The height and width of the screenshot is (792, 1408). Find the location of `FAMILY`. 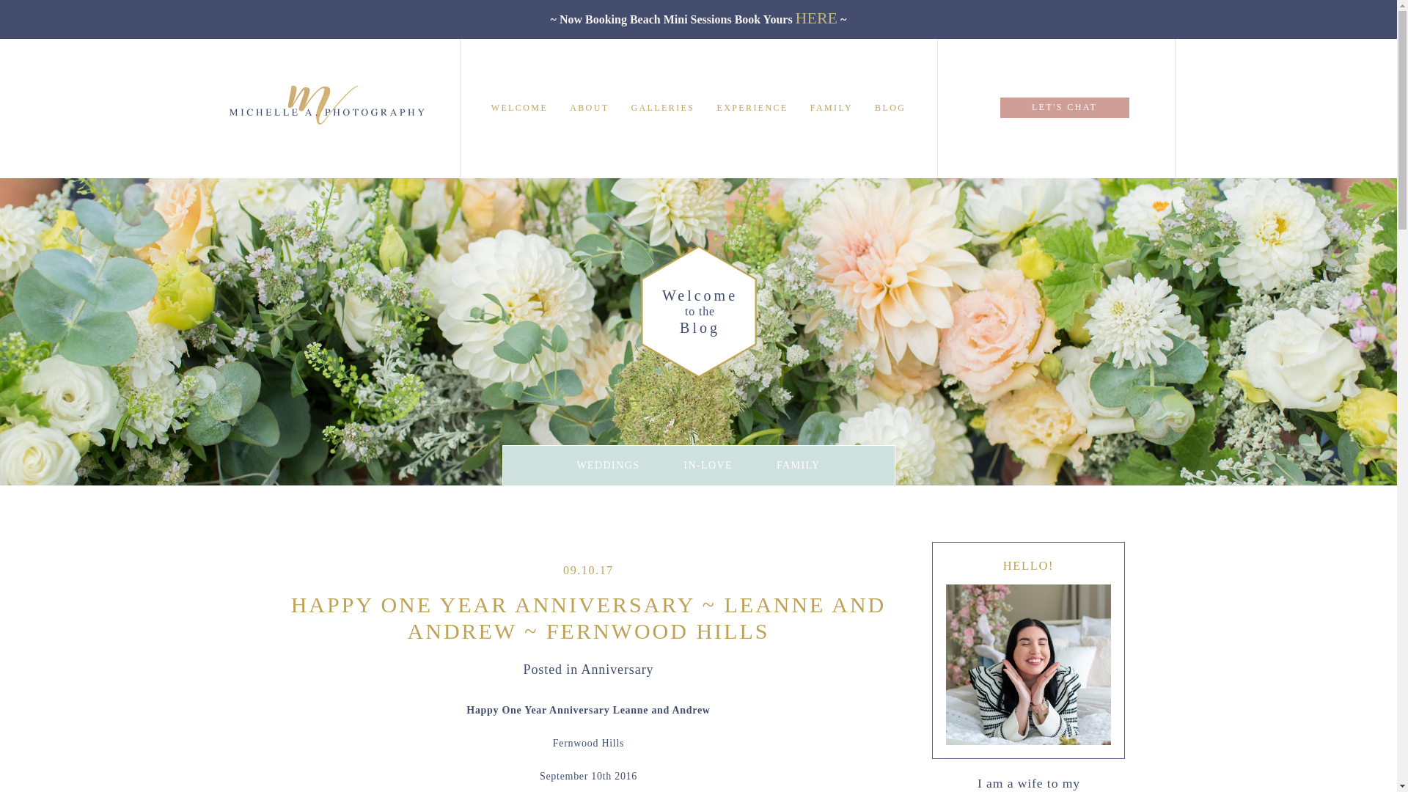

FAMILY is located at coordinates (799, 465).